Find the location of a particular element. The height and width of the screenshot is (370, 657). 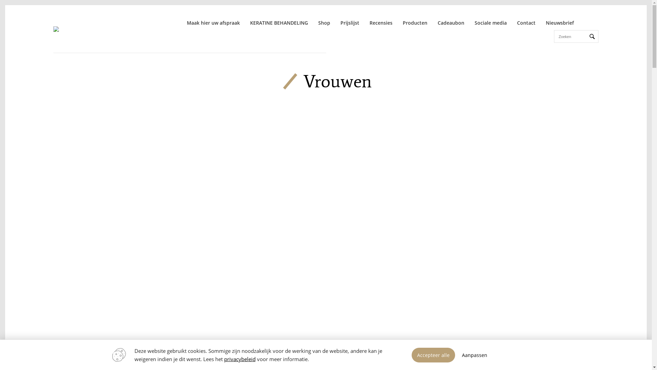

KERATINE BEHANDELING is located at coordinates (279, 23).